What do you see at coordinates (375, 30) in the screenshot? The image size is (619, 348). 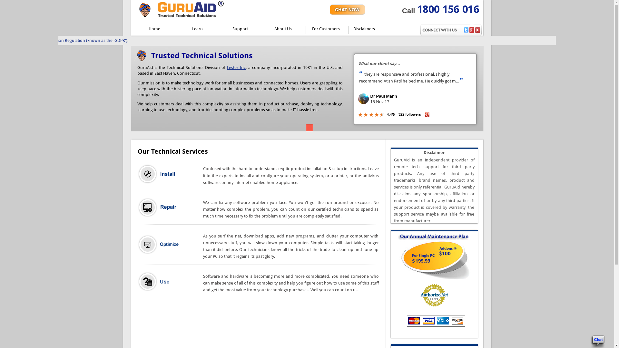 I see `Disclaimers` at bounding box center [375, 30].